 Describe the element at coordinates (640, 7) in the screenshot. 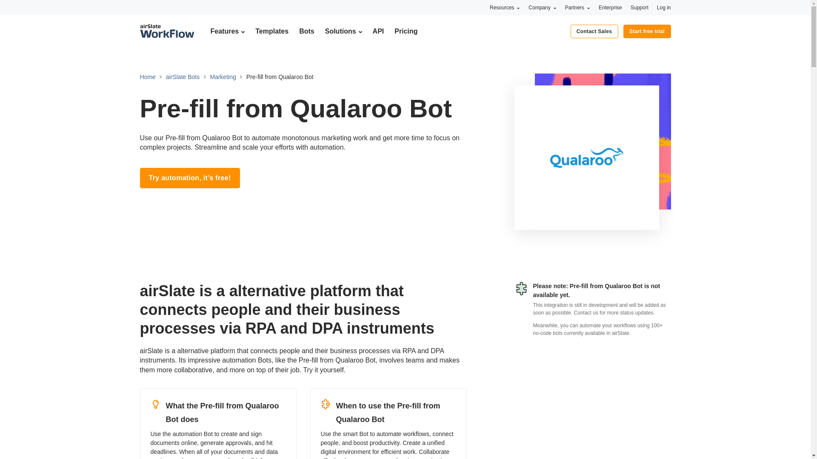

I see `Support` at that location.